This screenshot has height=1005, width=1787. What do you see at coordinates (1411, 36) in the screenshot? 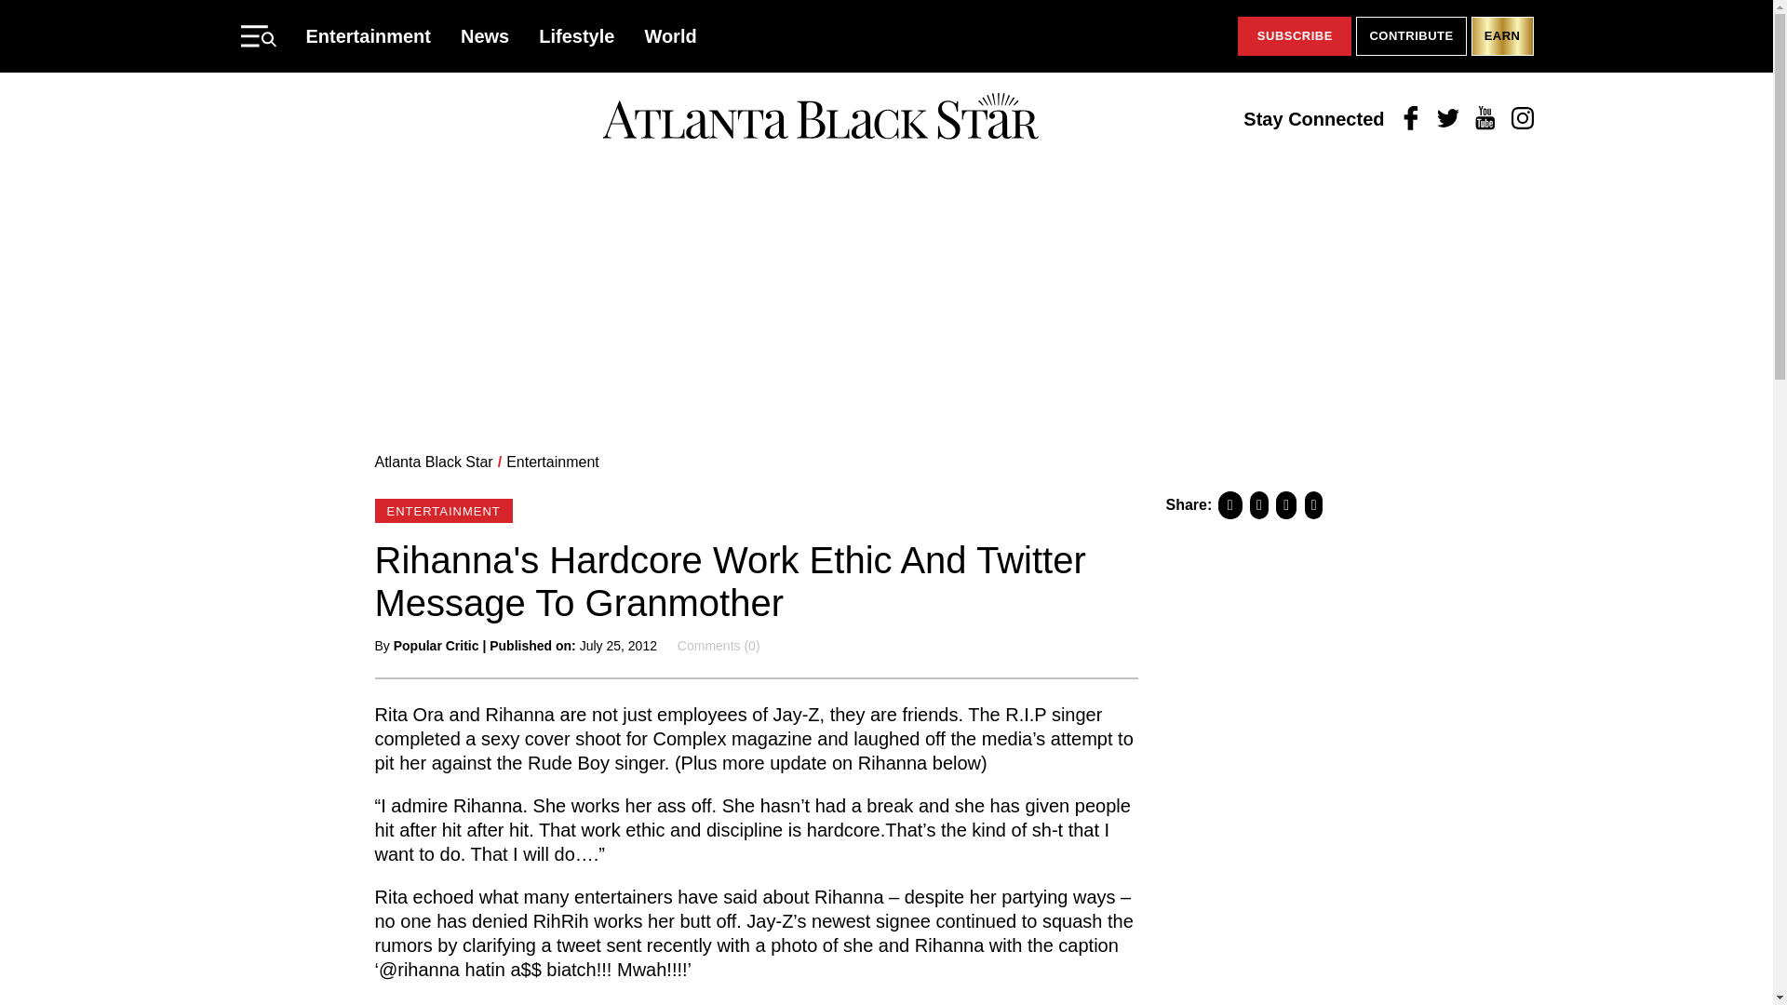
I see `CONTRIBUTE` at bounding box center [1411, 36].